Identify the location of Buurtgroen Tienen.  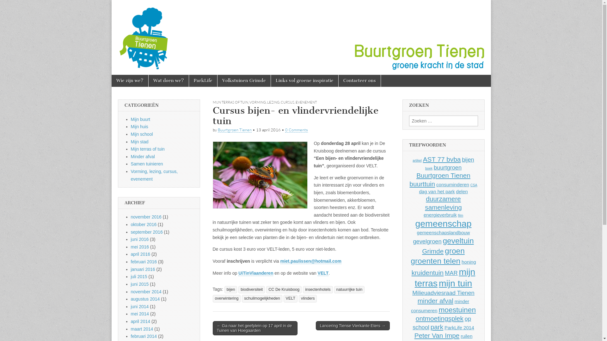
(301, 37).